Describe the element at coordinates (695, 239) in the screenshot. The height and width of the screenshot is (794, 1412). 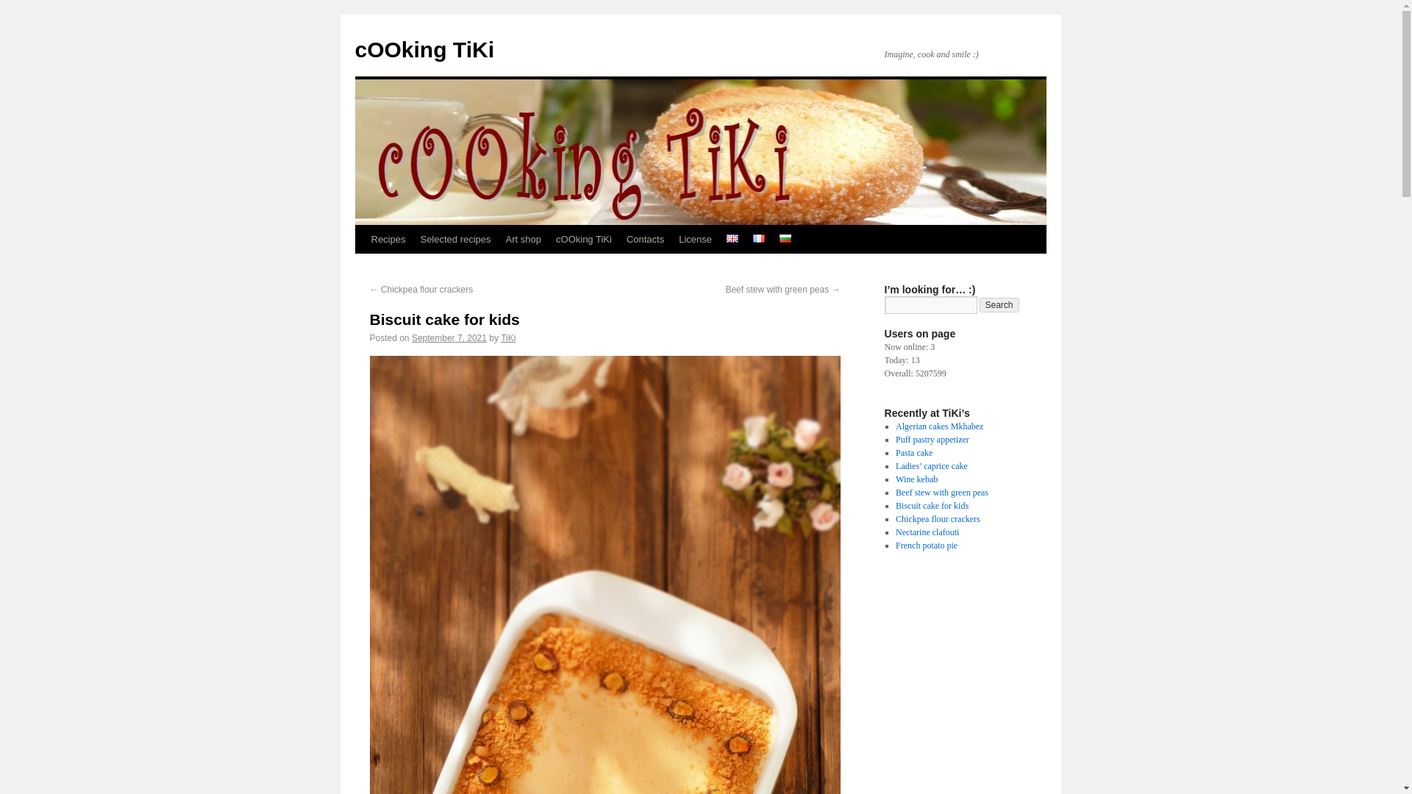
I see `License` at that location.